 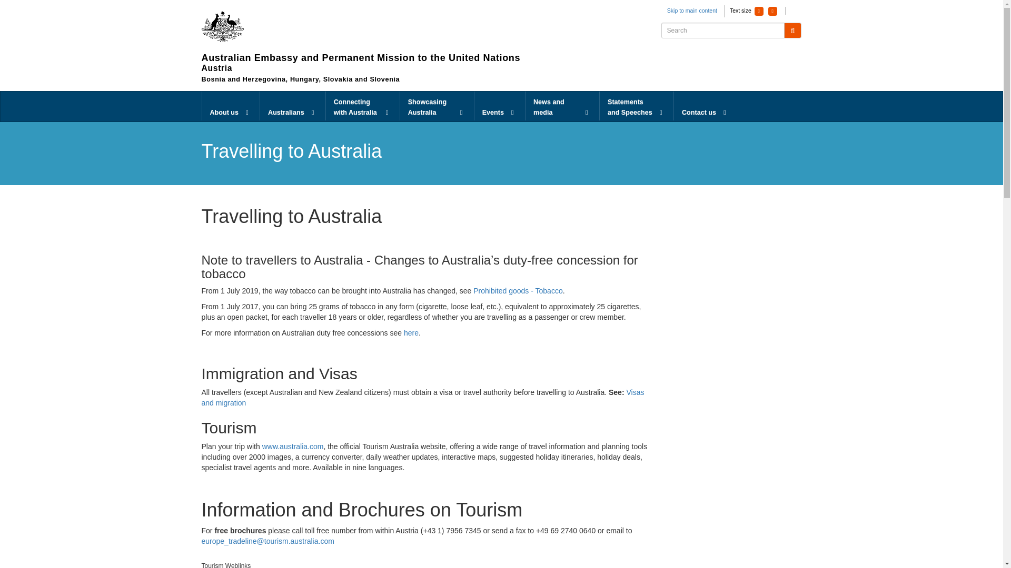 What do you see at coordinates (362, 106) in the screenshot?
I see `Connecting with Australia  ` at bounding box center [362, 106].